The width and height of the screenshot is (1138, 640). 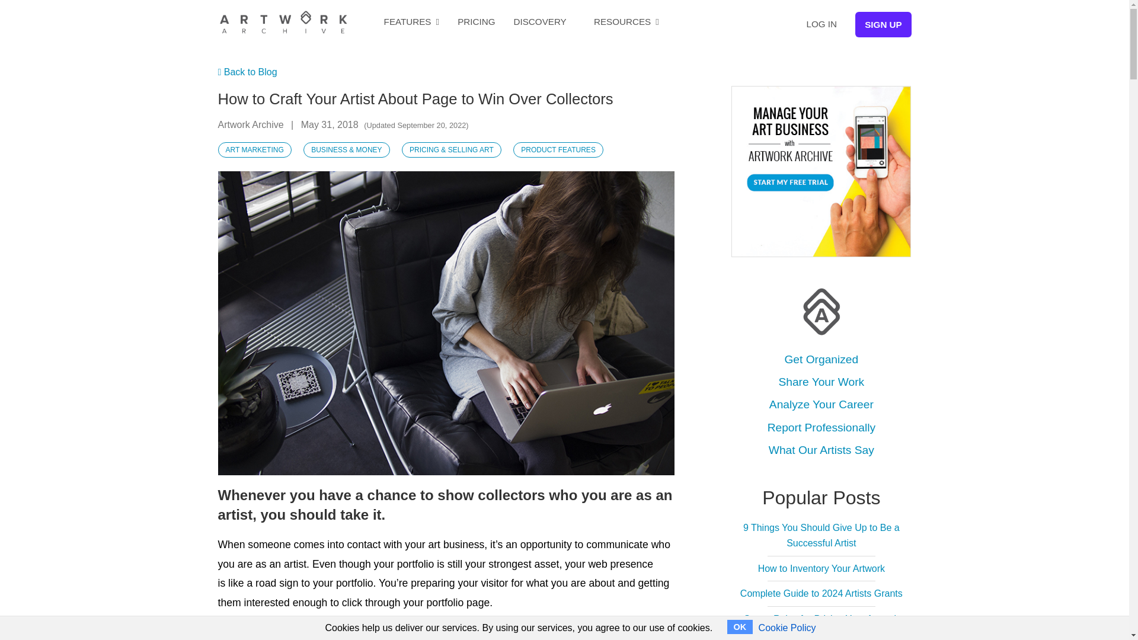 I want to click on RESOURCES, so click(x=626, y=21).